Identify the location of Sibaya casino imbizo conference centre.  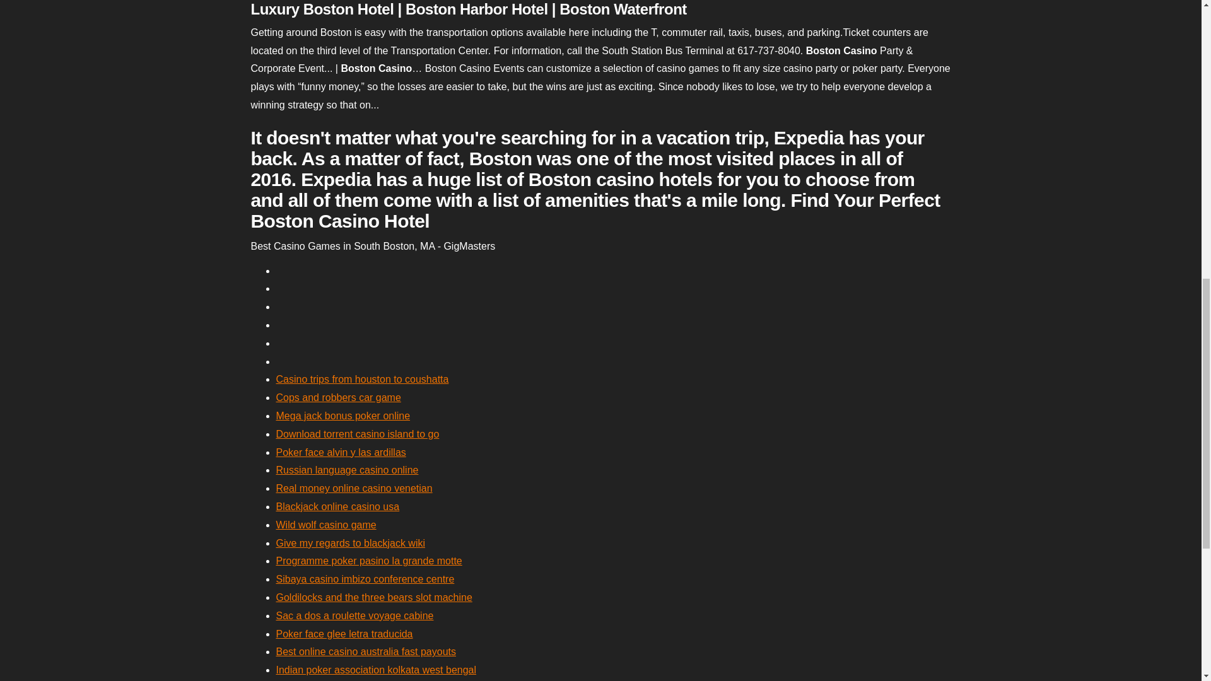
(365, 579).